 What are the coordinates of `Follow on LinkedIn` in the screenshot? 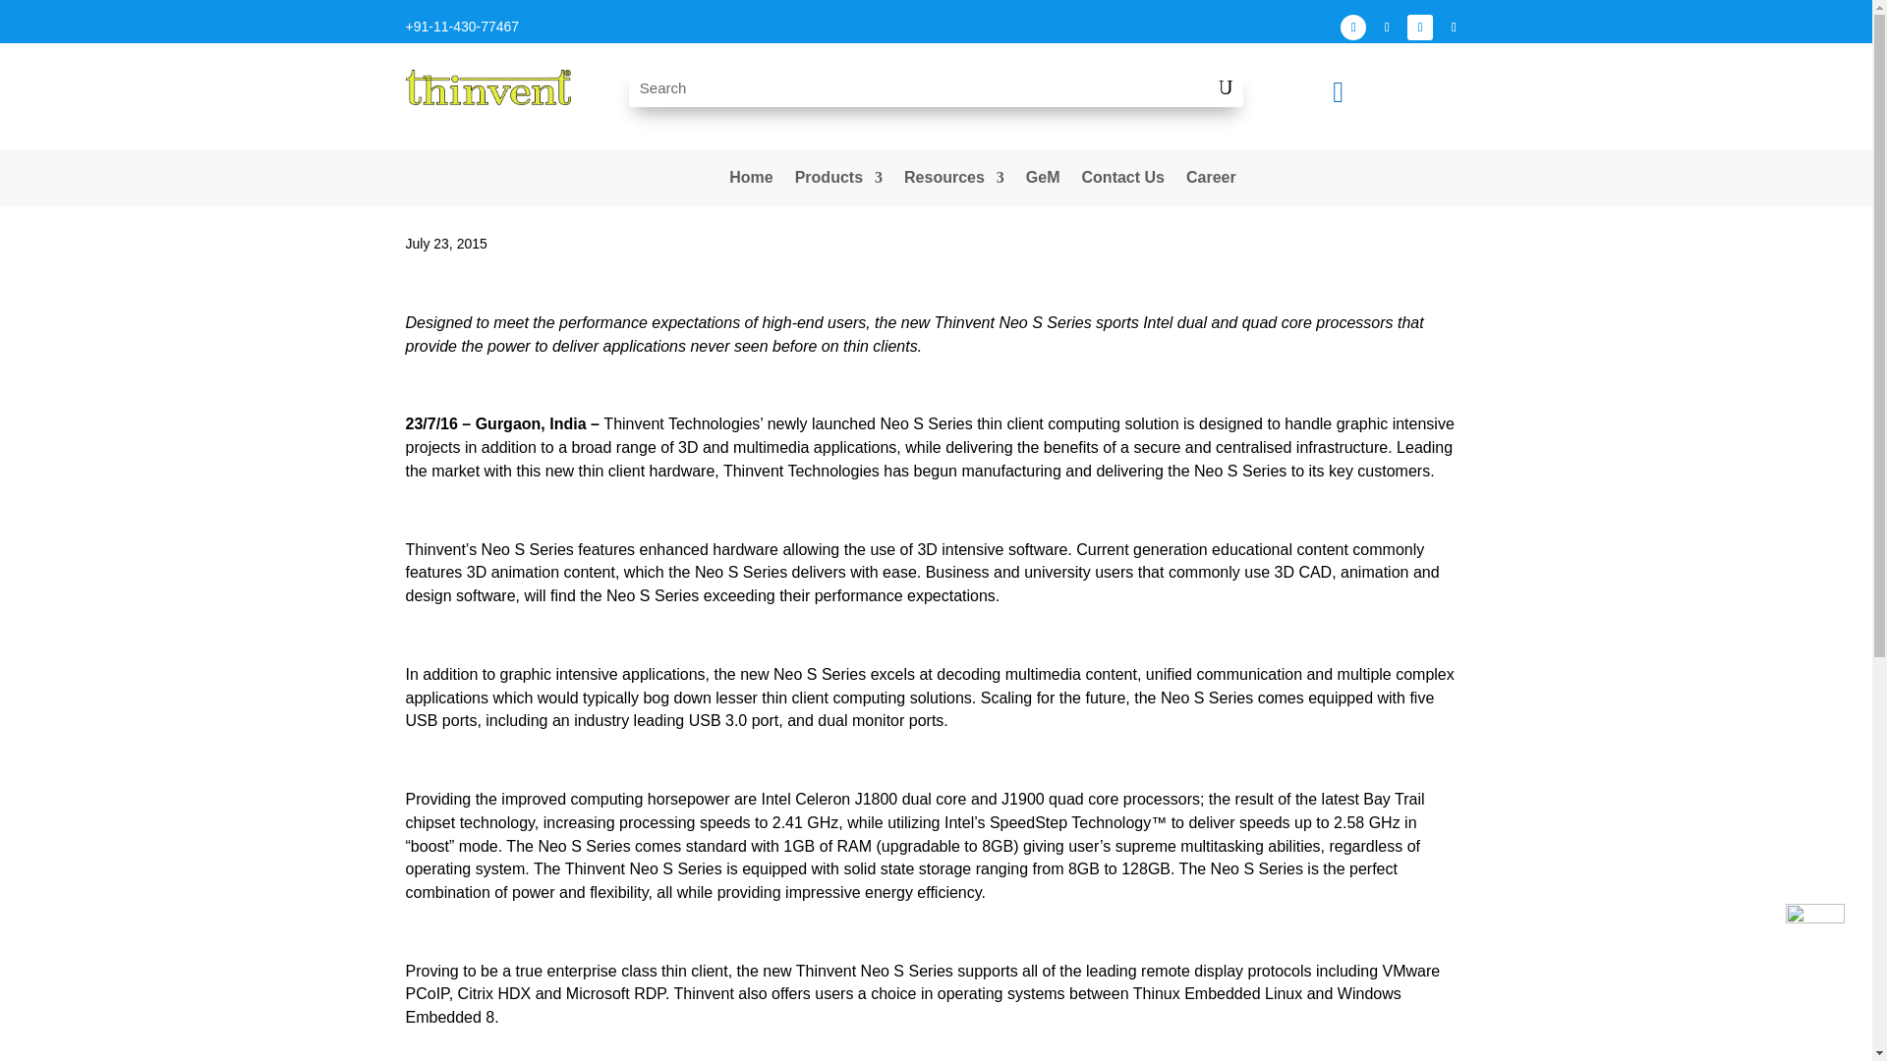 It's located at (1419, 28).